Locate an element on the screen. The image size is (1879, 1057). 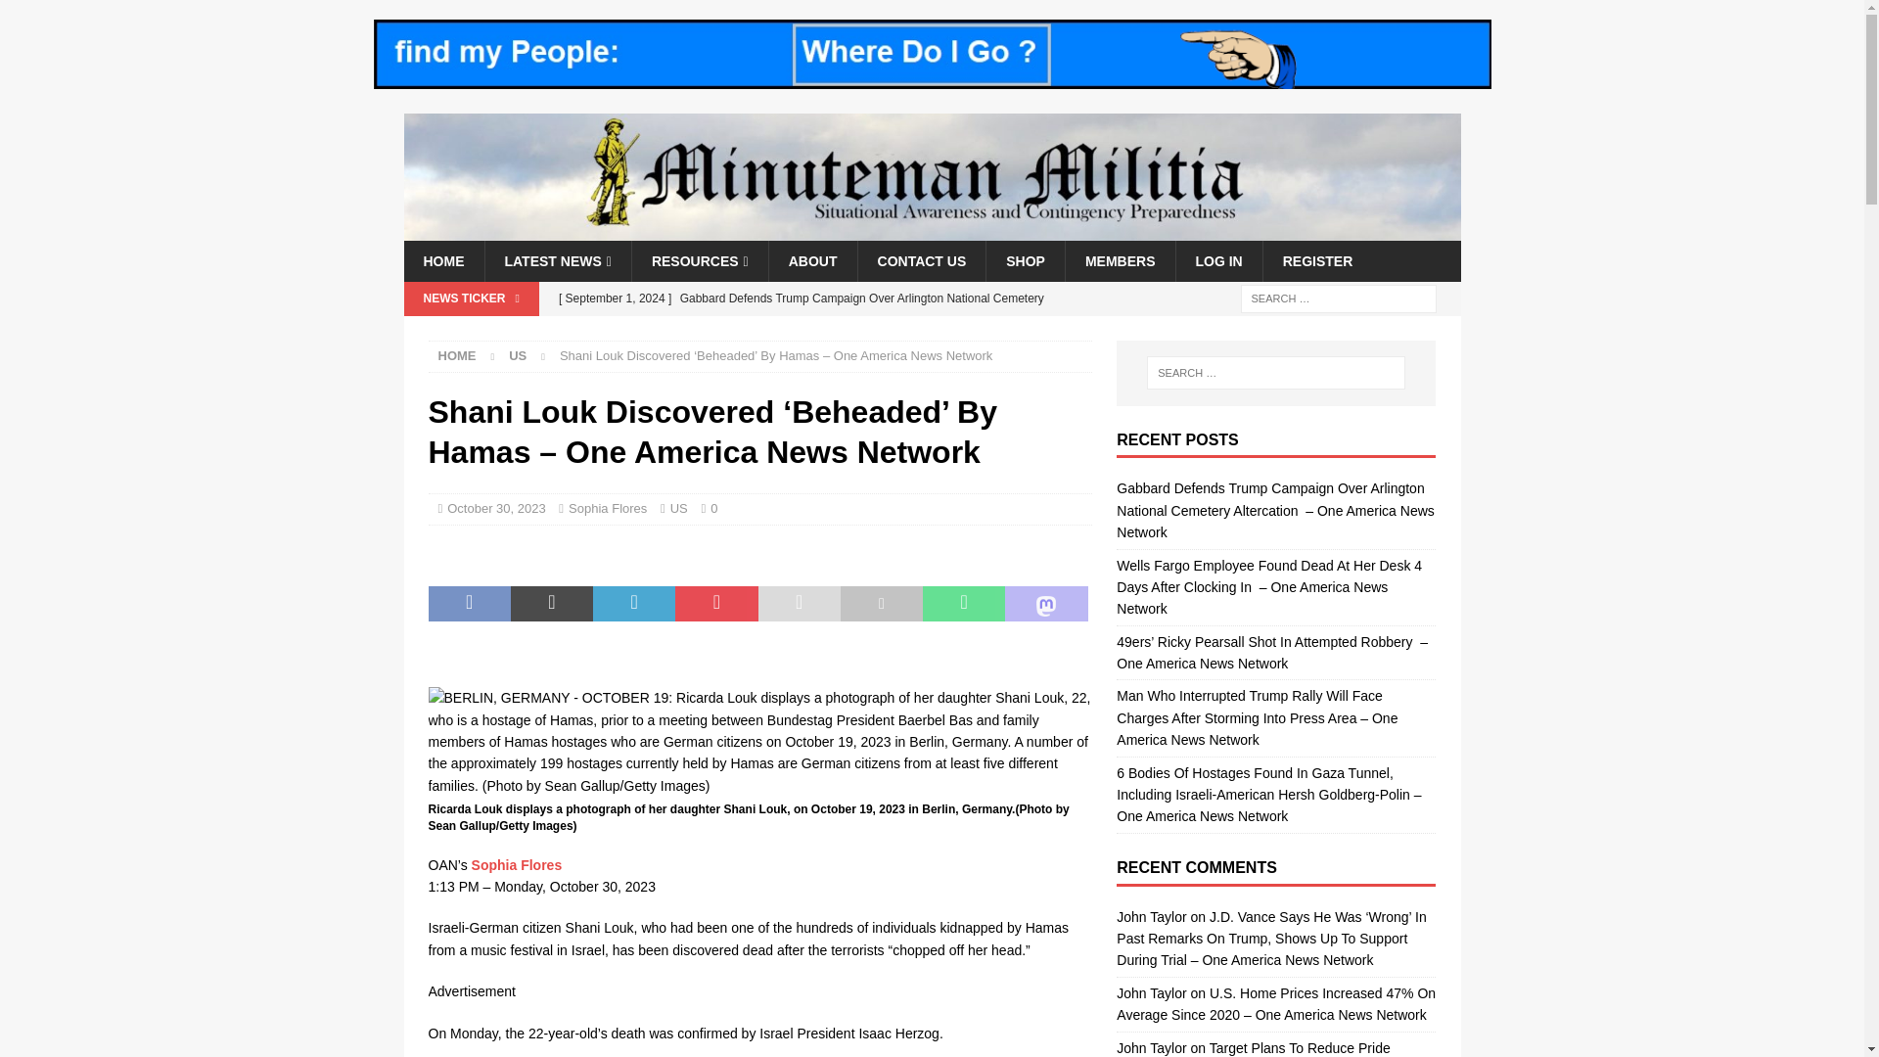
ABOUT is located at coordinates (812, 261).